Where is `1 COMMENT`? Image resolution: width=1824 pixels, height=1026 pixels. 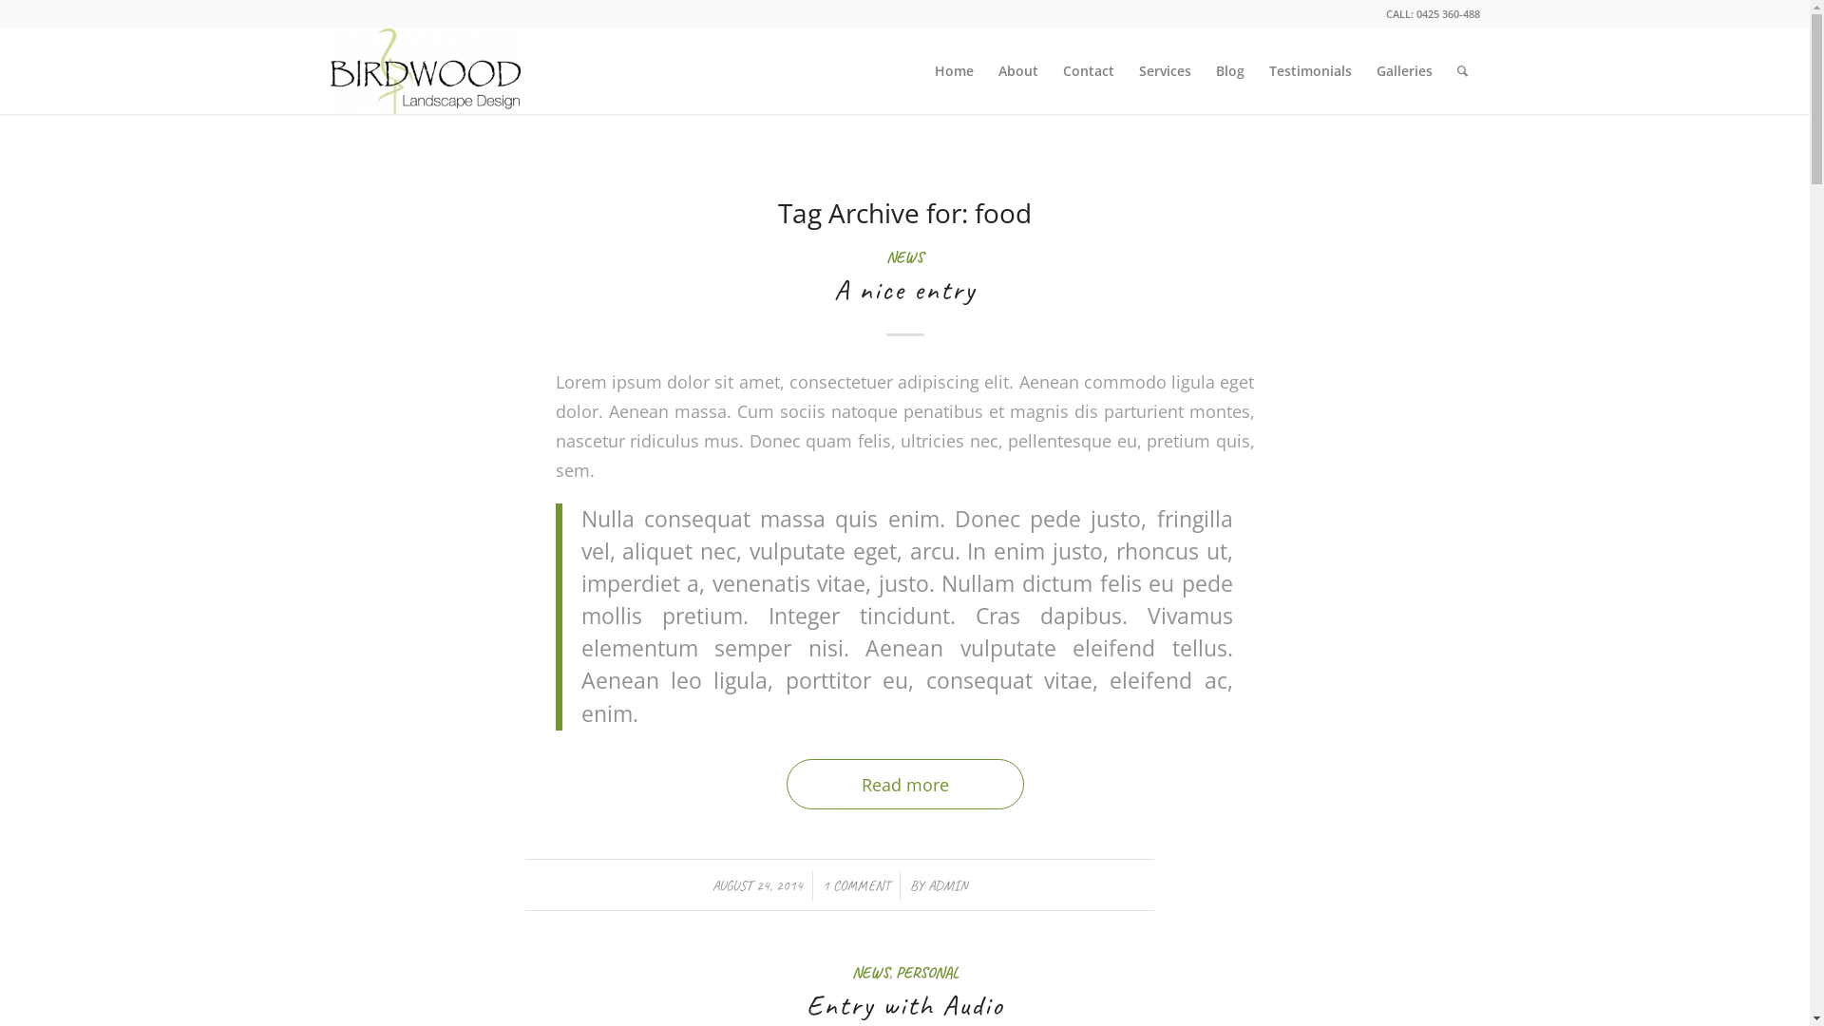 1 COMMENT is located at coordinates (857, 885).